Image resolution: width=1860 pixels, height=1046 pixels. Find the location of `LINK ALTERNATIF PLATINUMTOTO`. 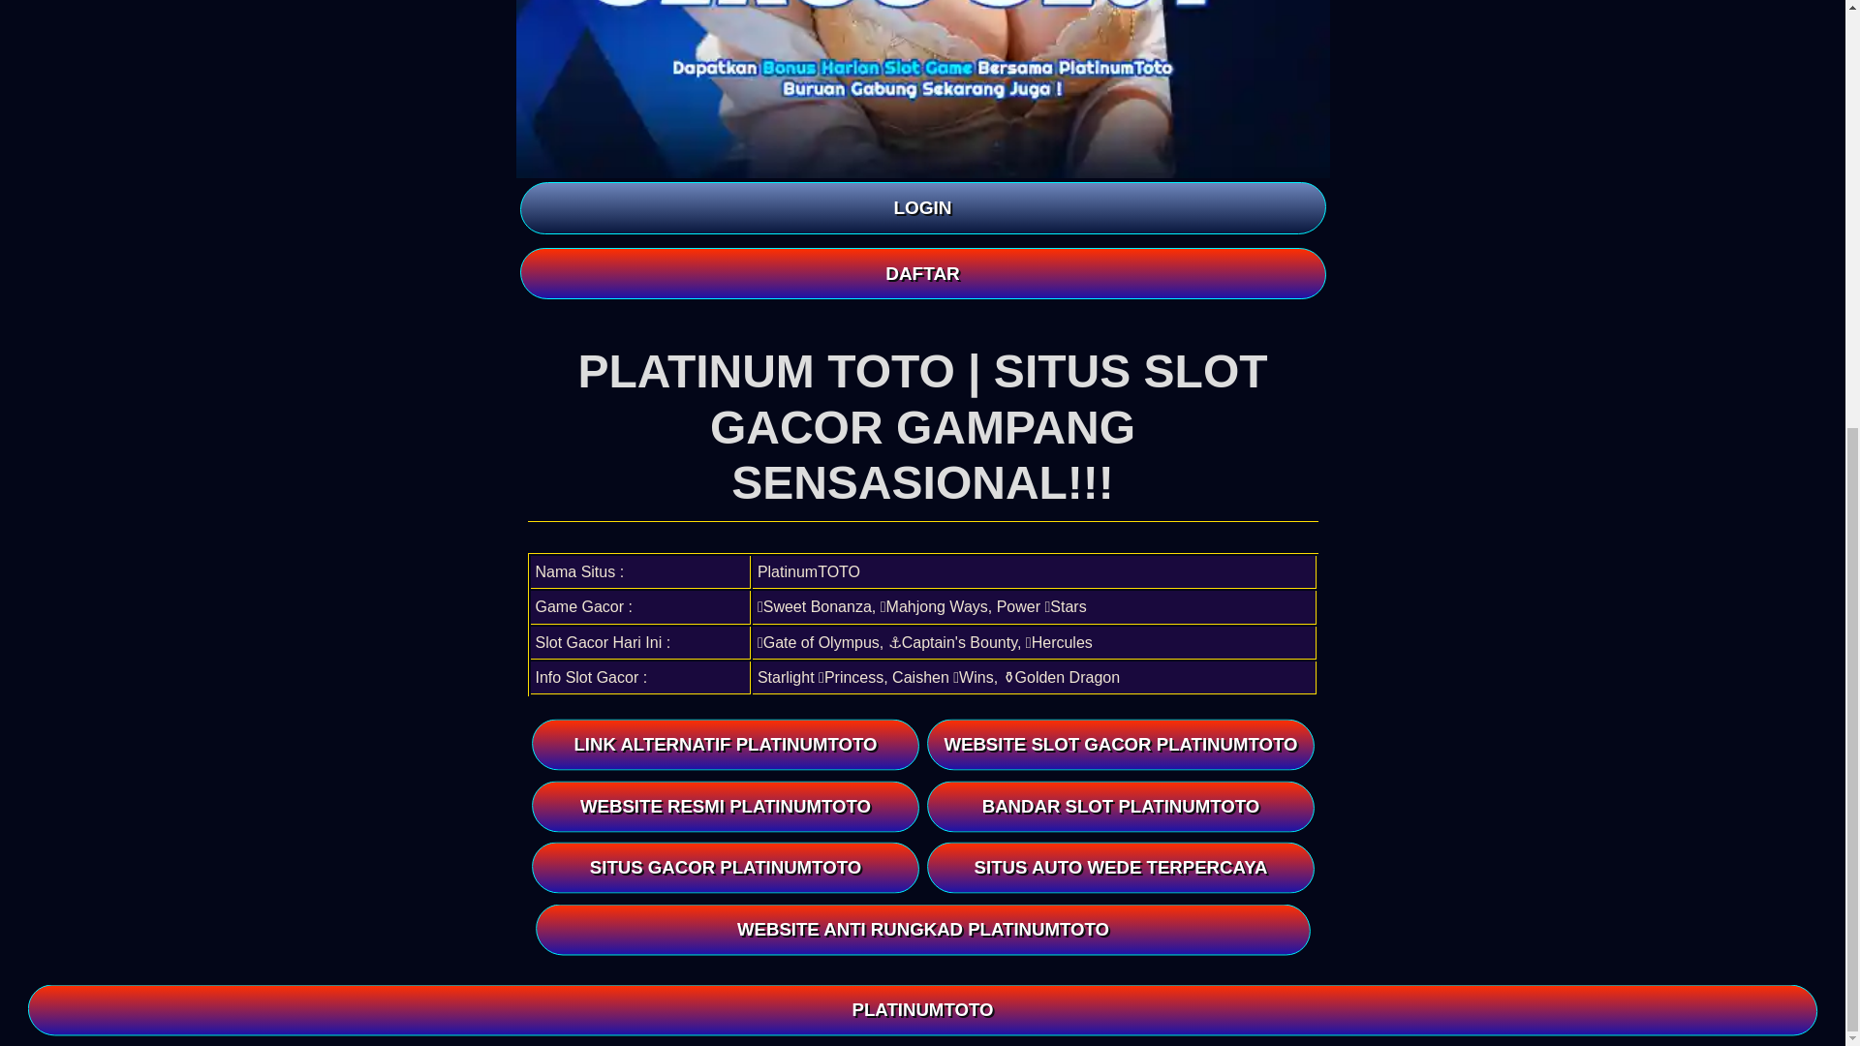

LINK ALTERNATIF PLATINUMTOTO is located at coordinates (728, 746).